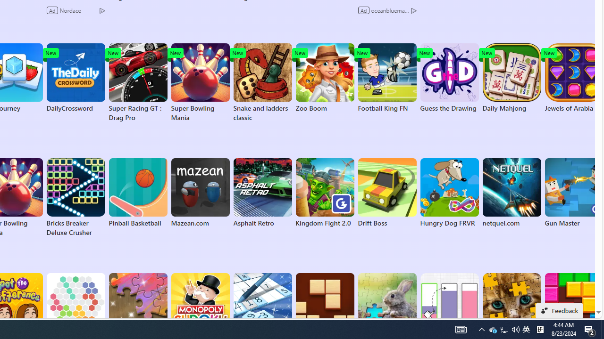  Describe the element at coordinates (262, 193) in the screenshot. I see `Asphalt Retro` at that location.